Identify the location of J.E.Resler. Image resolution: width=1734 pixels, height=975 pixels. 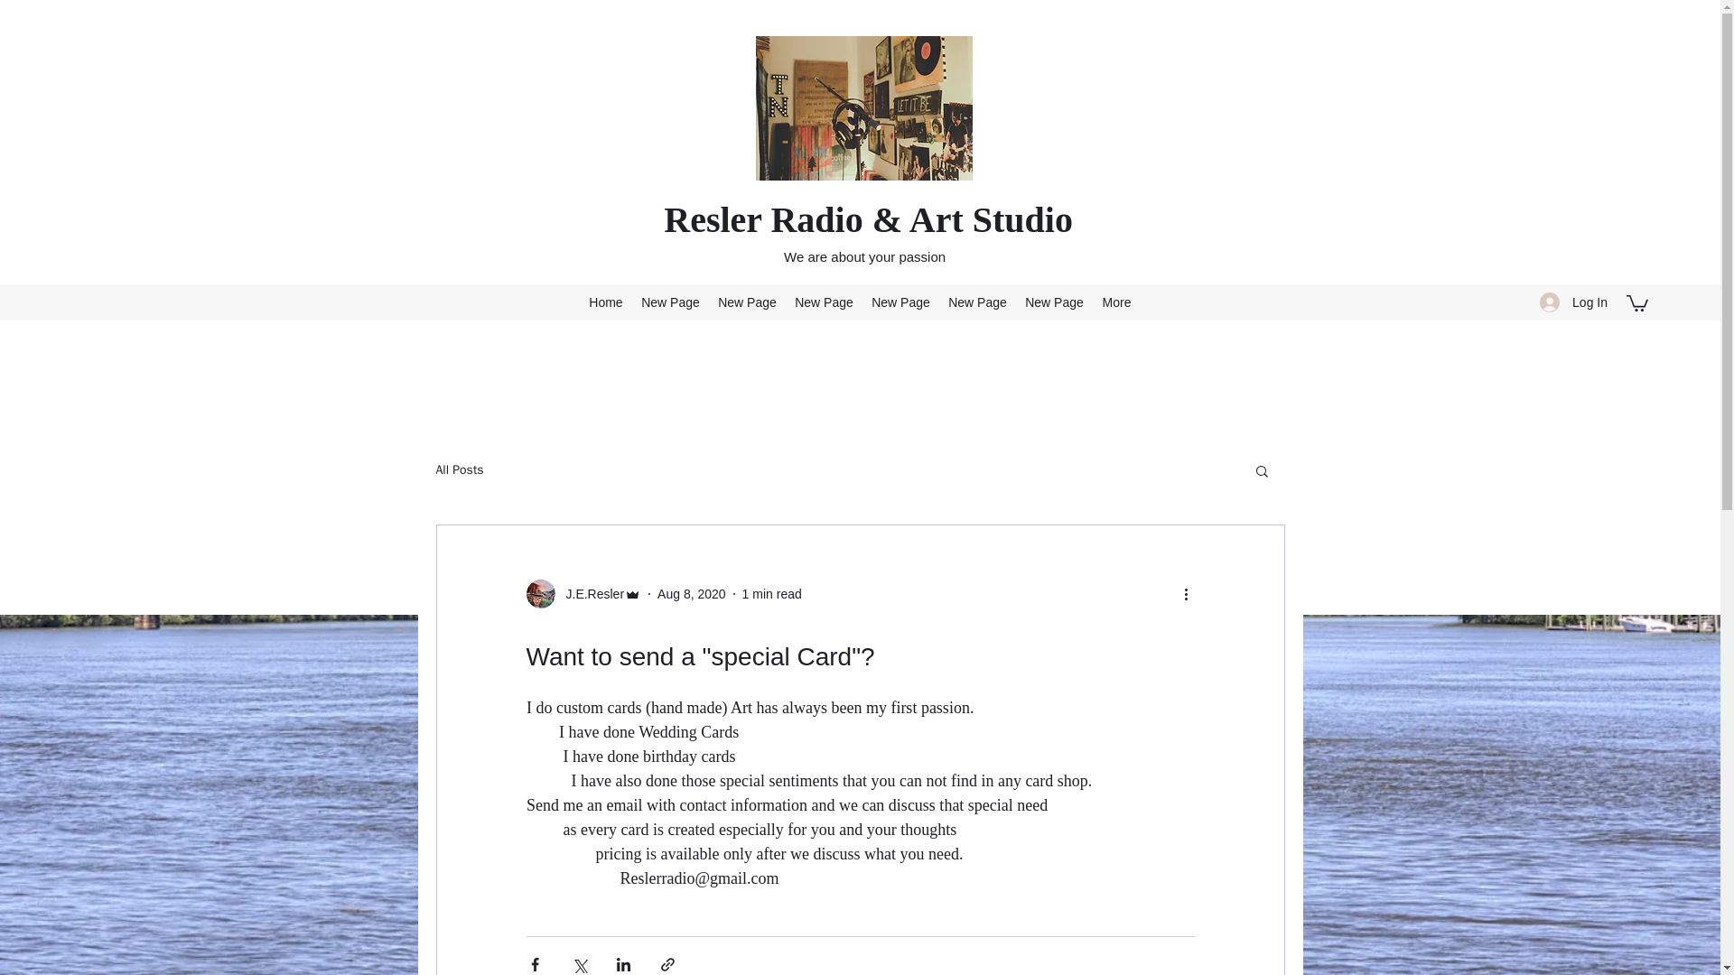
(583, 593).